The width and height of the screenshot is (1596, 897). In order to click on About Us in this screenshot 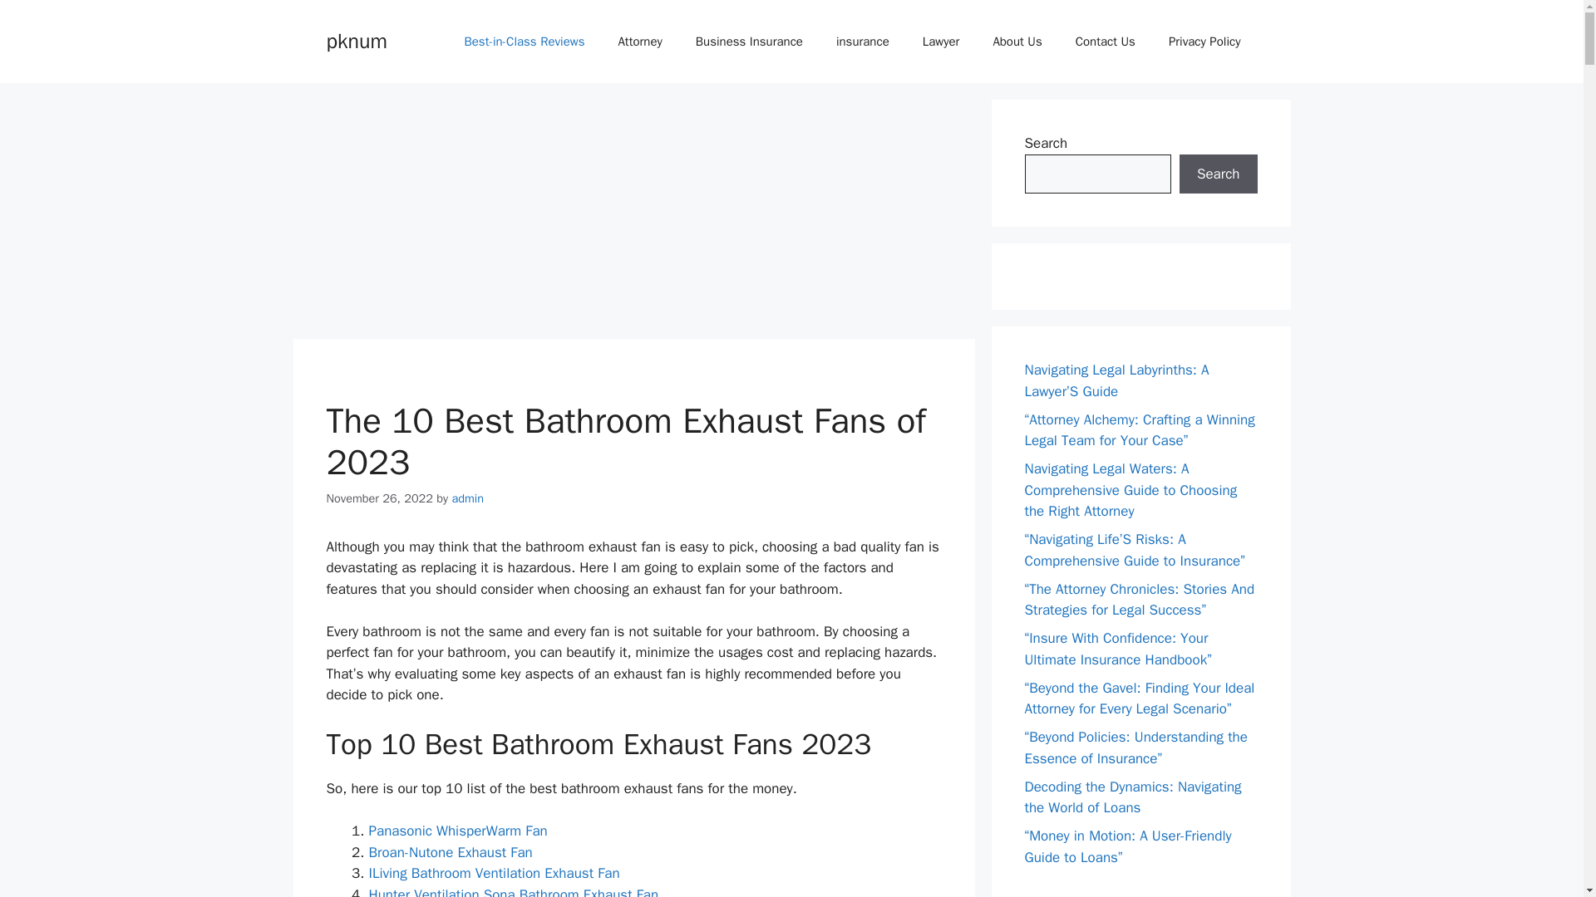, I will do `click(1016, 42)`.